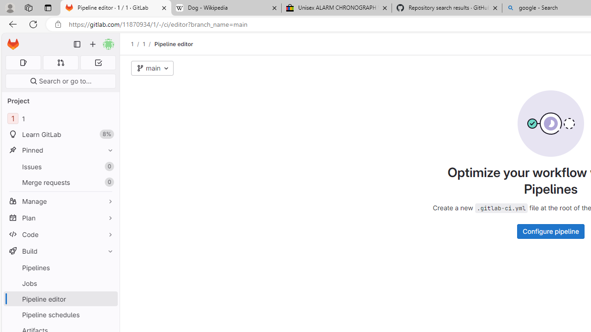  What do you see at coordinates (108, 283) in the screenshot?
I see `Pin Jobs` at bounding box center [108, 283].